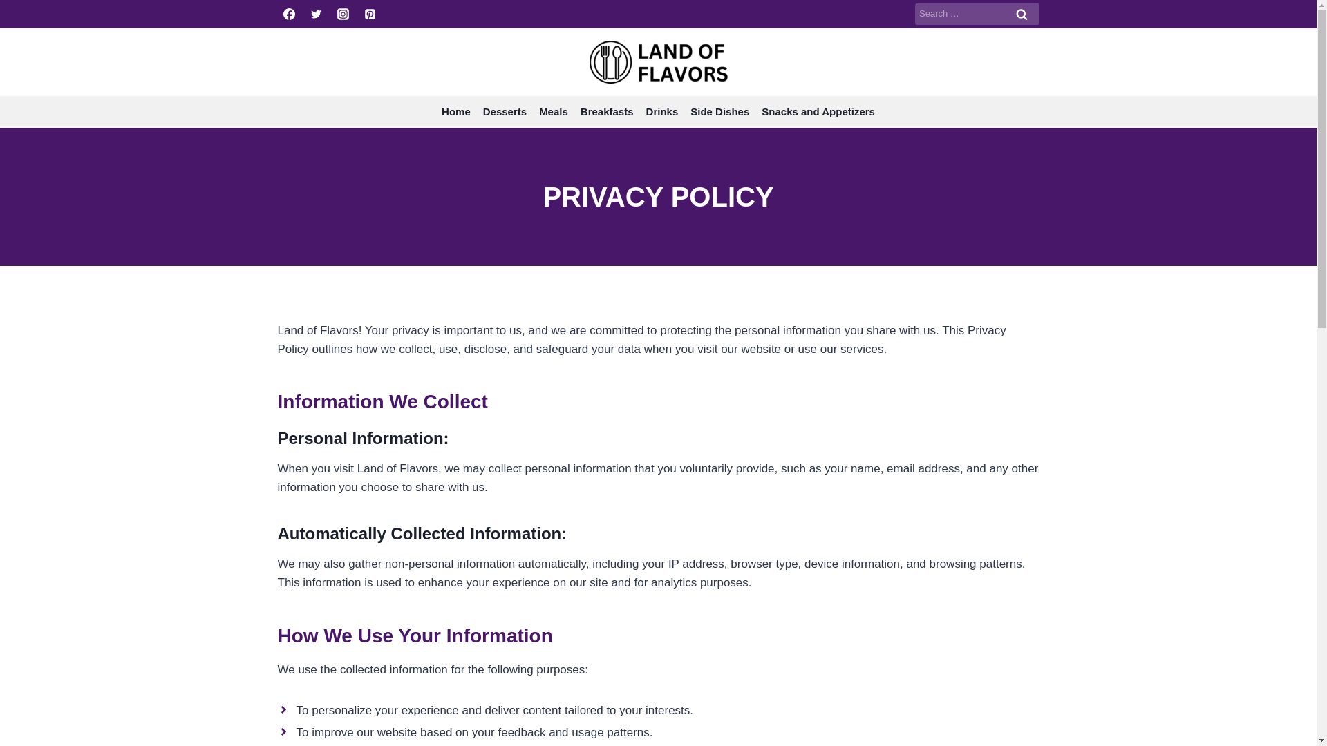 This screenshot has height=746, width=1327. What do you see at coordinates (719, 111) in the screenshot?
I see `Side Dishes` at bounding box center [719, 111].